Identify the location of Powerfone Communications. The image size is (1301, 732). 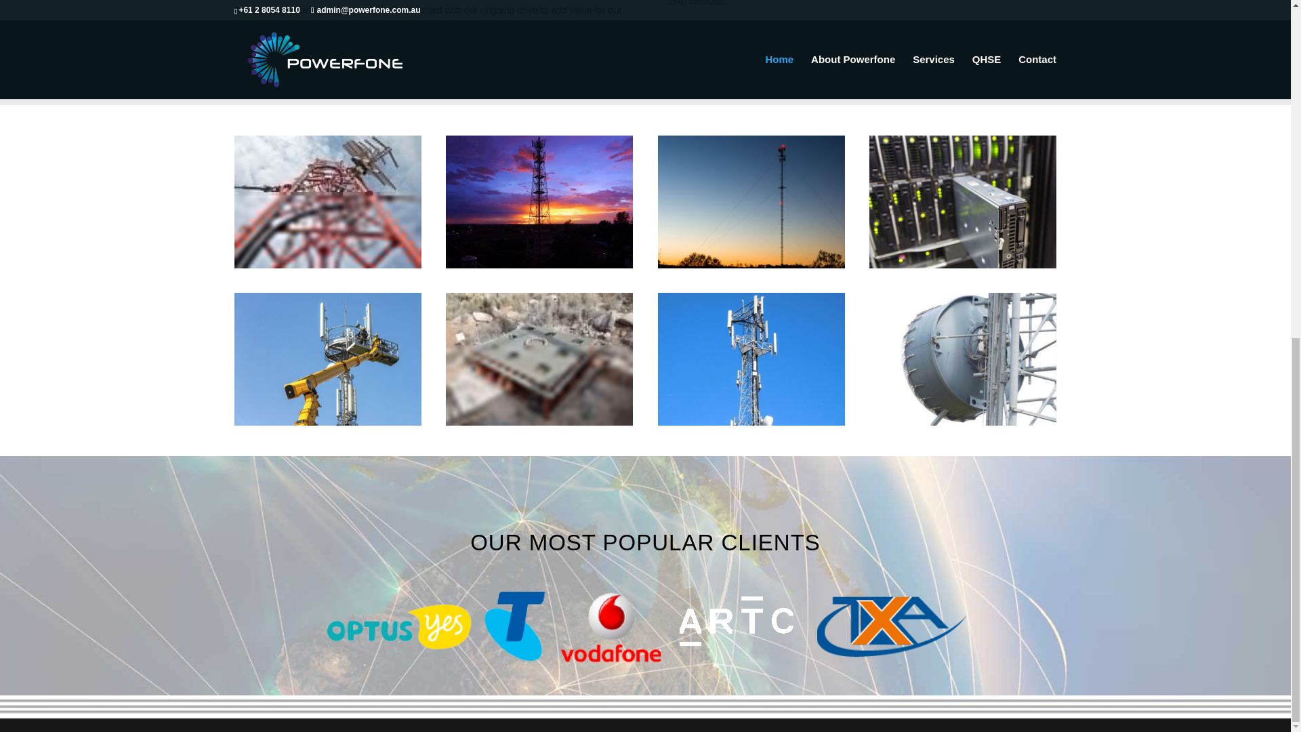
(328, 422).